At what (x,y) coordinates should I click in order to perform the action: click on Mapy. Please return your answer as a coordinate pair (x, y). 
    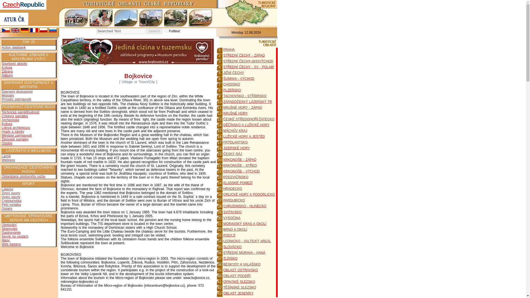
    Looking at the image, I should click on (6, 240).